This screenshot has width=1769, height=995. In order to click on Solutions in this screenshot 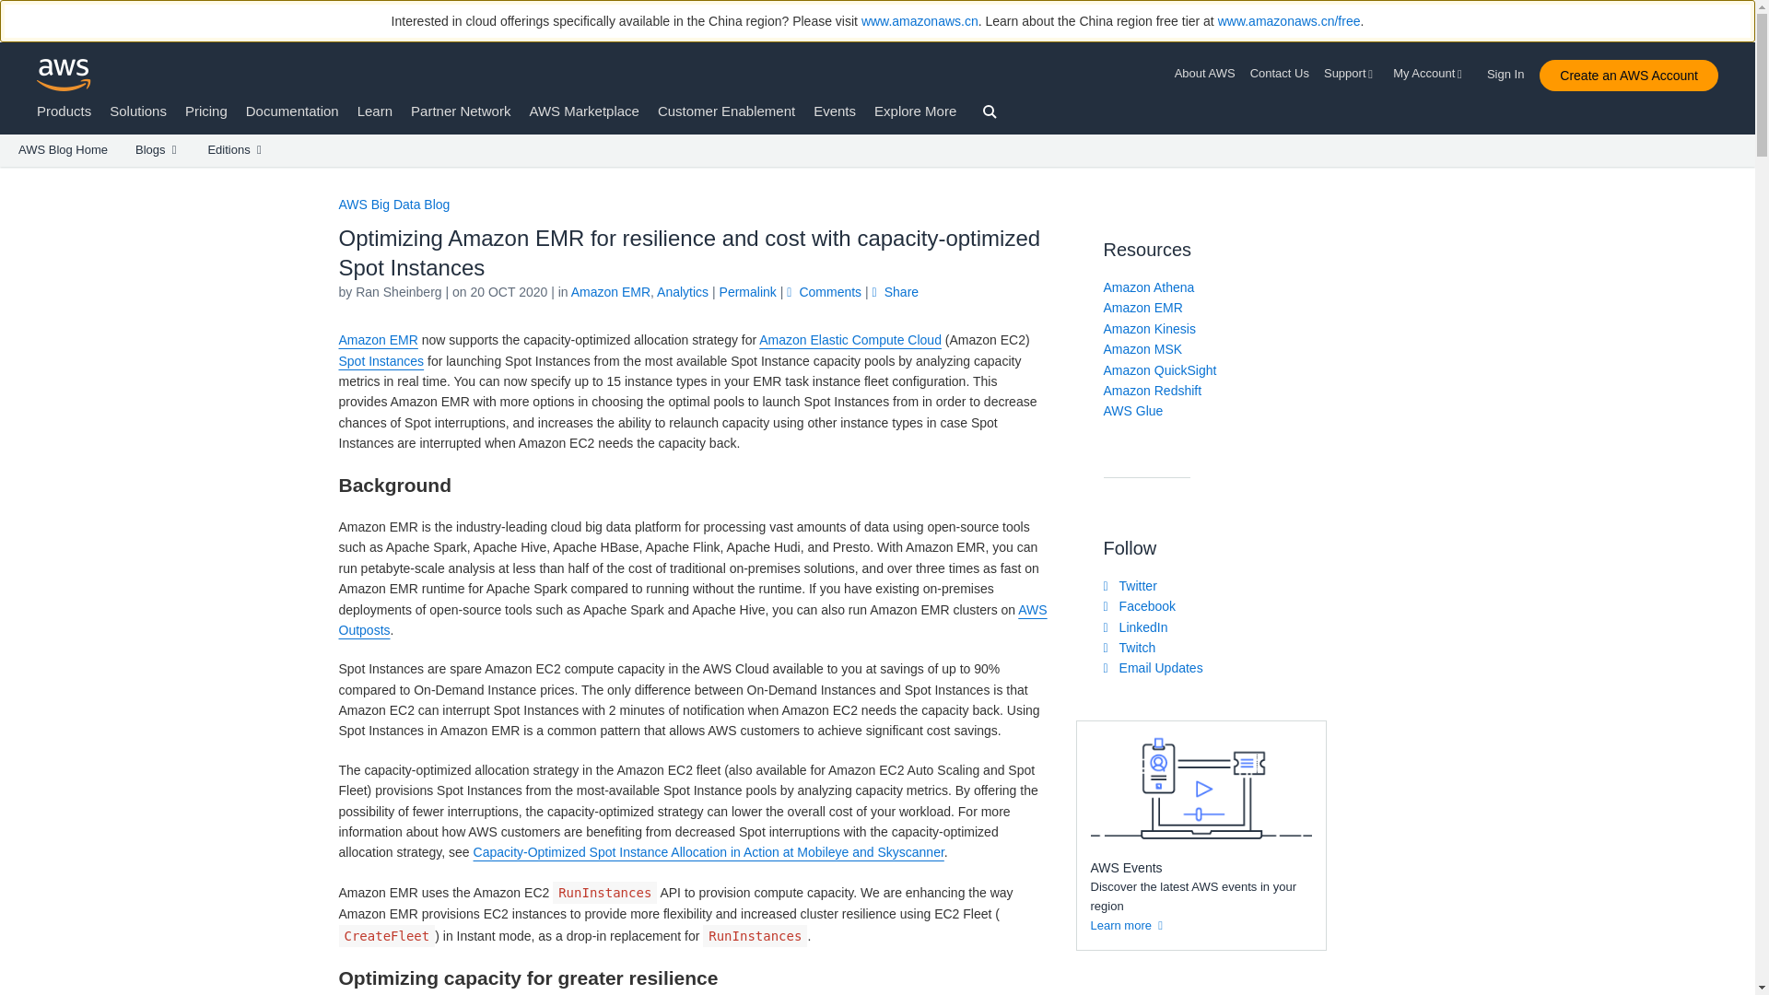, I will do `click(138, 111)`.